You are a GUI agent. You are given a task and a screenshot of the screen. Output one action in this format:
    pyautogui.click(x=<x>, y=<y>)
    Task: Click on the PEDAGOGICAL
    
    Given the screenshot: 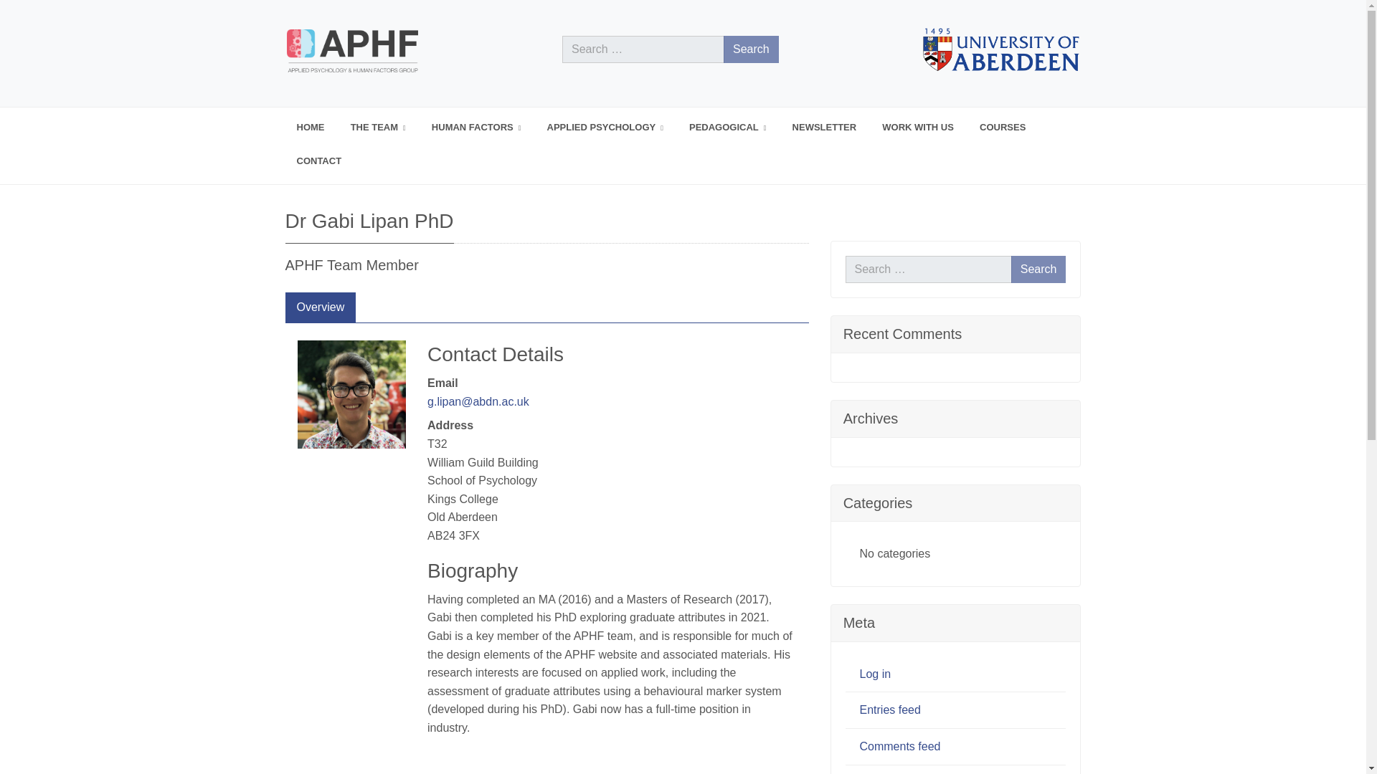 What is the action you would take?
    pyautogui.click(x=727, y=128)
    